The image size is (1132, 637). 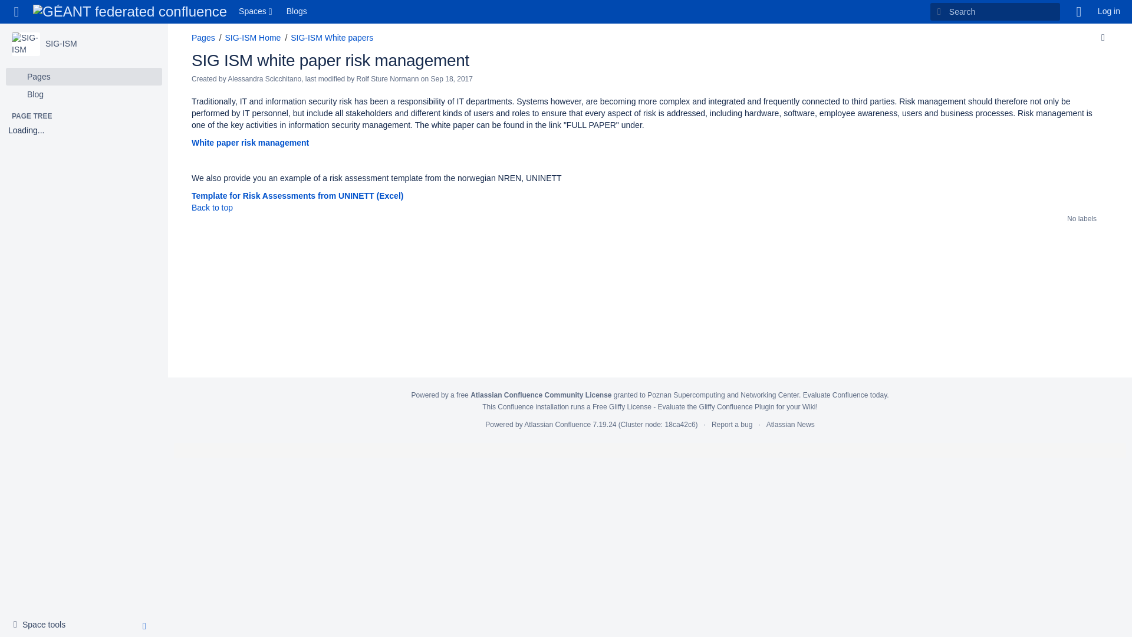 I want to click on Log in, so click(x=1109, y=12).